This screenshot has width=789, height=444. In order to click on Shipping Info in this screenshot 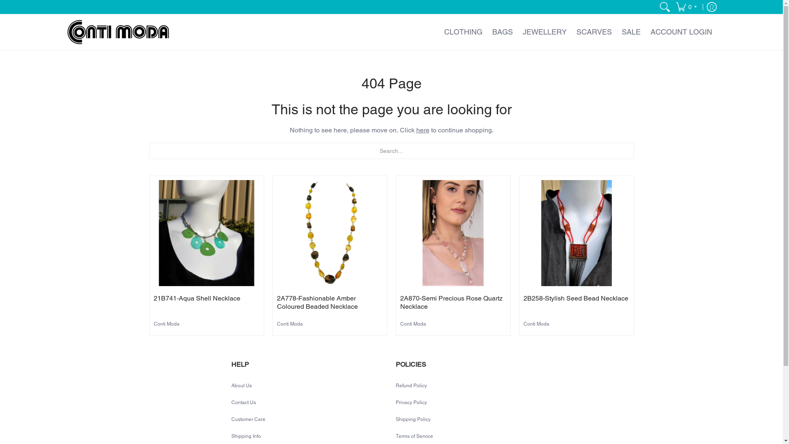, I will do `click(246, 436)`.